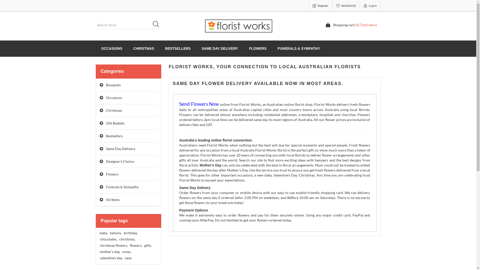 The height and width of the screenshot is (270, 480). What do you see at coordinates (108, 239) in the screenshot?
I see `chocolates,` at bounding box center [108, 239].